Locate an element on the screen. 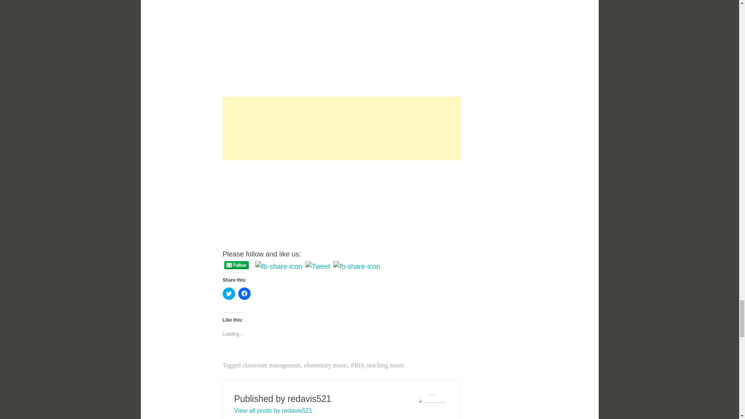 The image size is (745, 419). Click to share on Facebook is located at coordinates (244, 293).